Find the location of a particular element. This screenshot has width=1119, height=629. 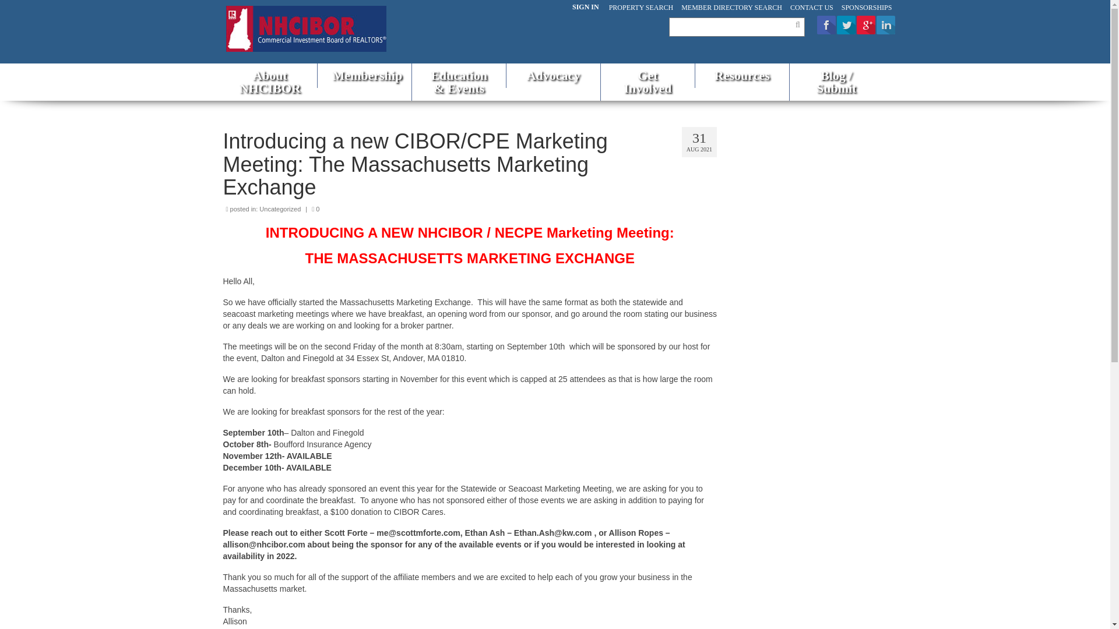

PROPERTY SEARCH is located at coordinates (641, 7).